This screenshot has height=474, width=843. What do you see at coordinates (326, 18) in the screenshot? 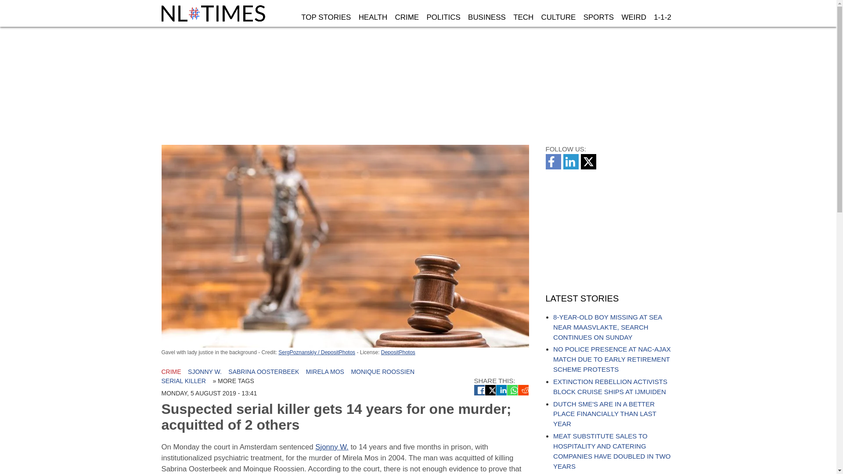
I see `TOP STORIES` at bounding box center [326, 18].